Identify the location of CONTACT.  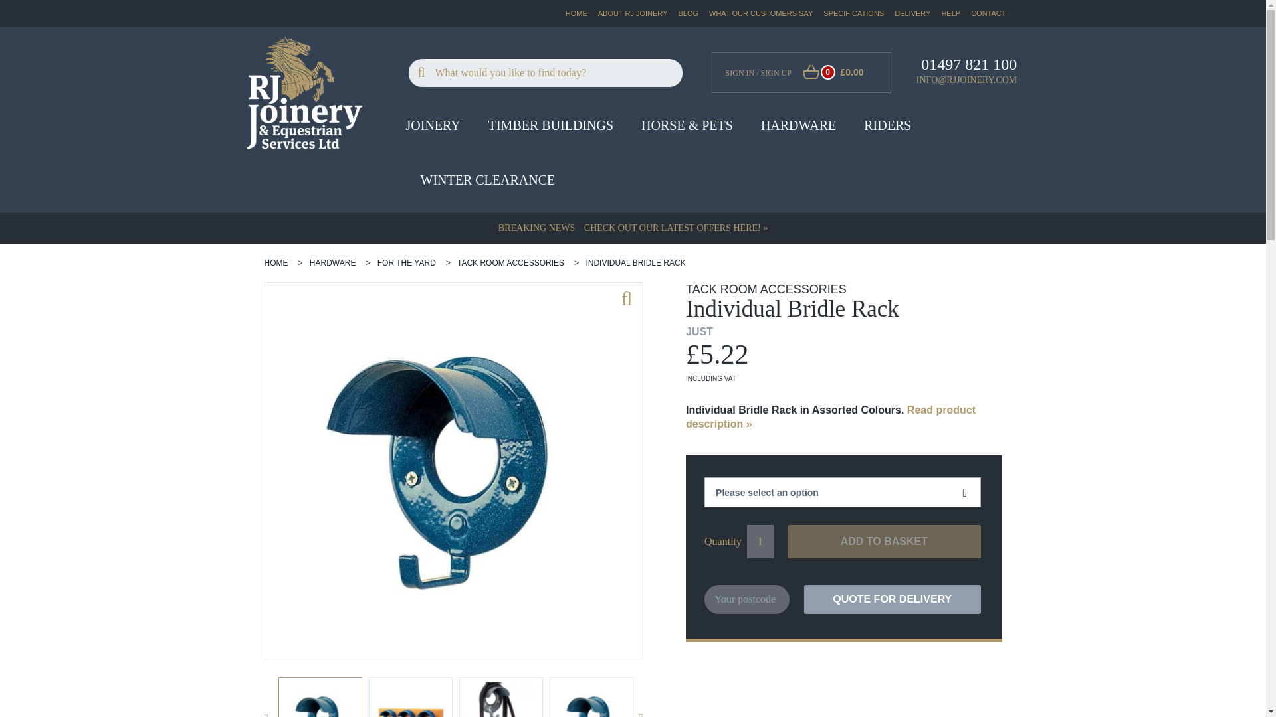
(988, 13).